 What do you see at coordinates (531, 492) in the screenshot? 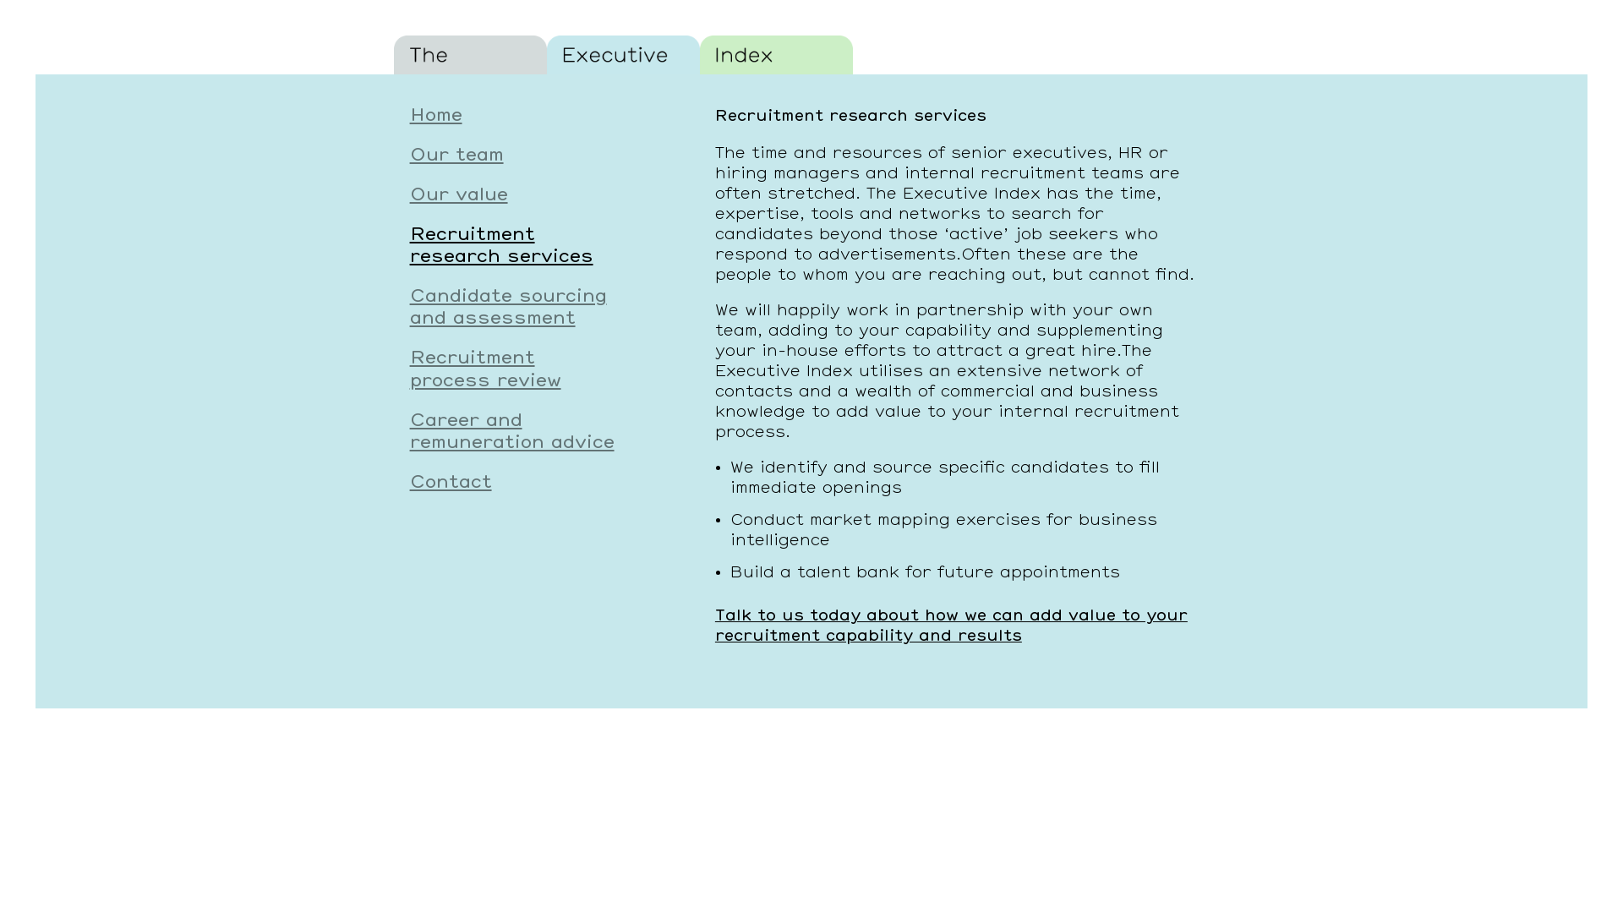
I see `Contact` at bounding box center [531, 492].